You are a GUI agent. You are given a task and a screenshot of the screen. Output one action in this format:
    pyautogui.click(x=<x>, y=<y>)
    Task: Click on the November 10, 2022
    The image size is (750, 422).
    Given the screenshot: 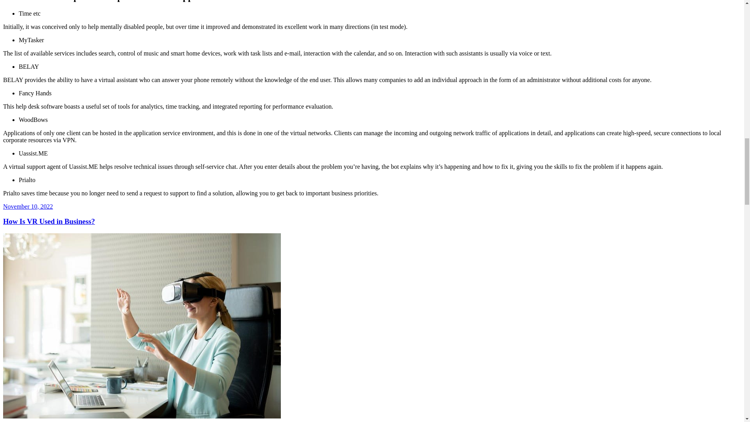 What is the action you would take?
    pyautogui.click(x=28, y=206)
    